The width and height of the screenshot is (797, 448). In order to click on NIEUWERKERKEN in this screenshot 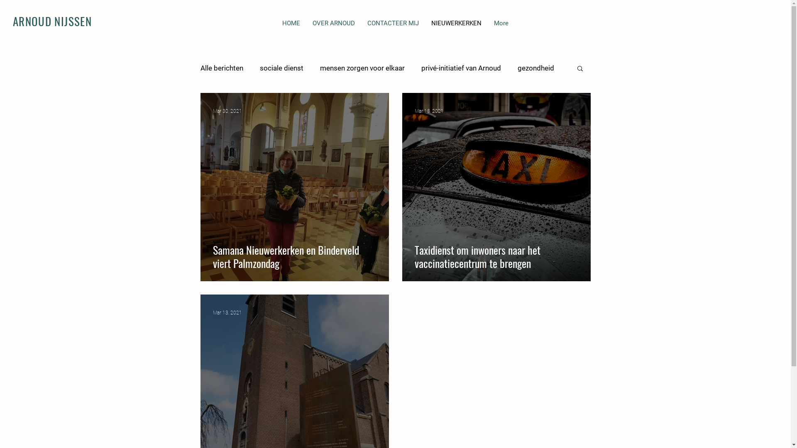, I will do `click(457, 28)`.